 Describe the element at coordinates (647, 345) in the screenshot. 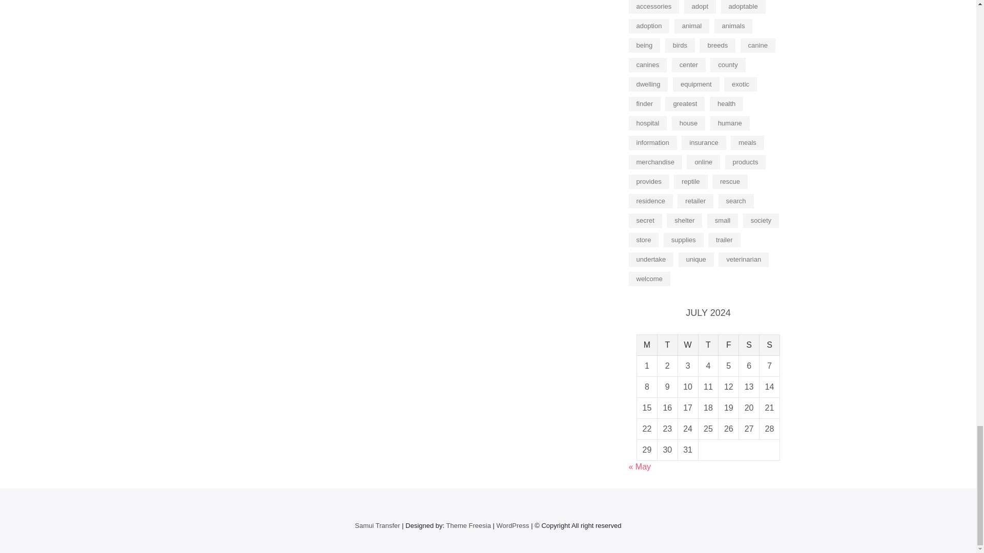

I see `Monday` at that location.